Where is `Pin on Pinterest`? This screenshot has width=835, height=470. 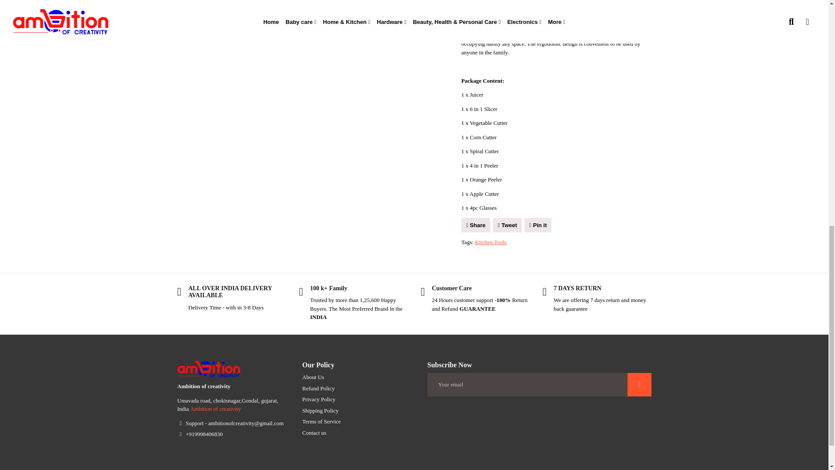
Pin on Pinterest is located at coordinates (538, 225).